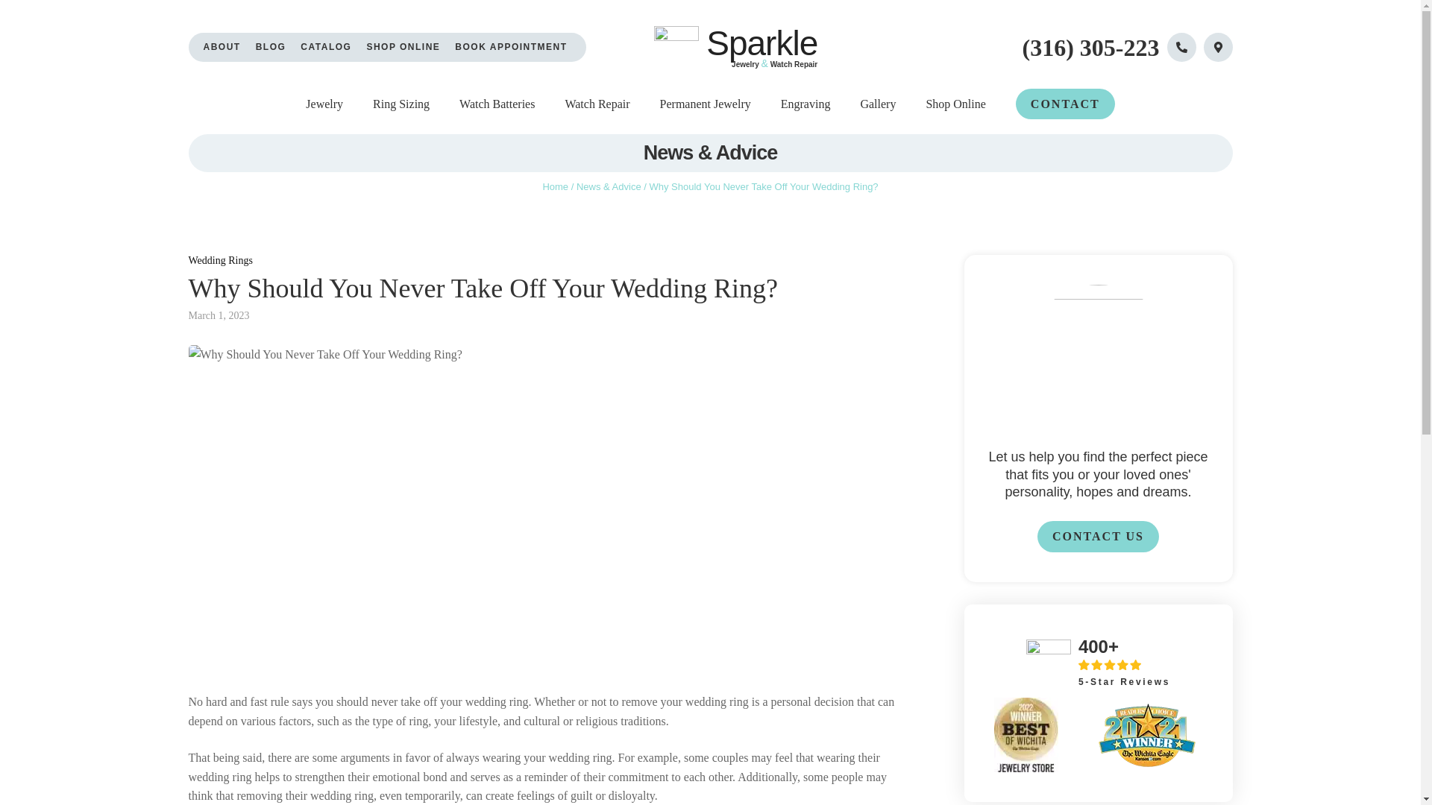  I want to click on Gallery, so click(878, 104).